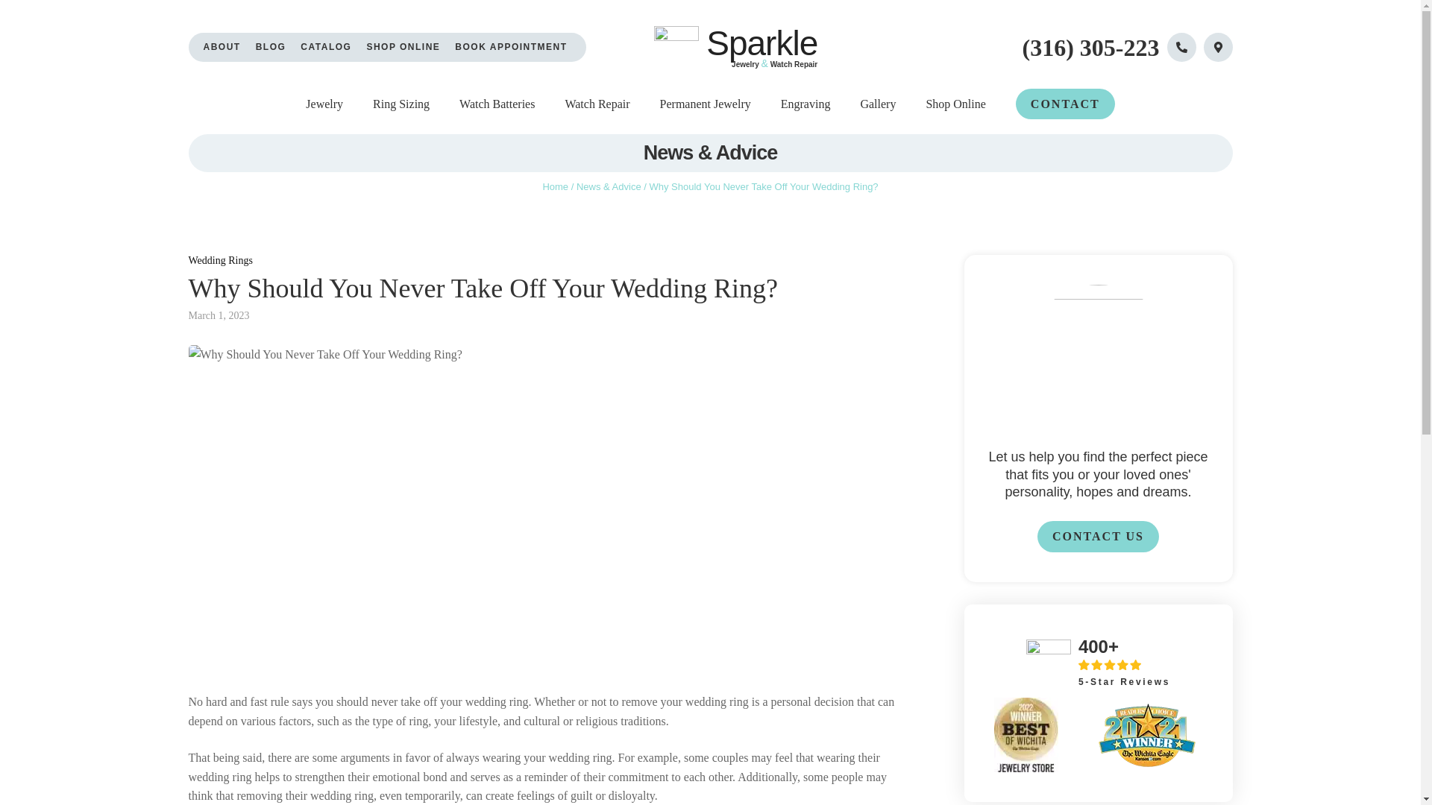  I want to click on Gallery, so click(878, 104).